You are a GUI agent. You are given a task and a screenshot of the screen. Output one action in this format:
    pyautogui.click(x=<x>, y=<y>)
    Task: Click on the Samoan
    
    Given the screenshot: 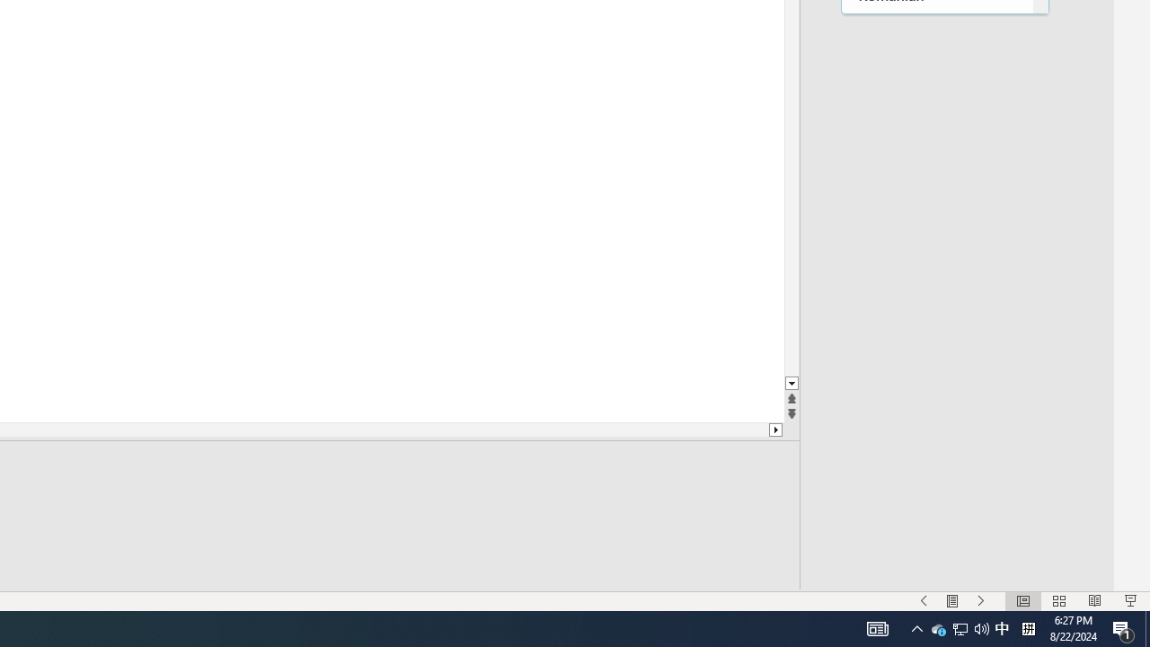 What is the action you would take?
    pyautogui.click(x=936, y=104)
    